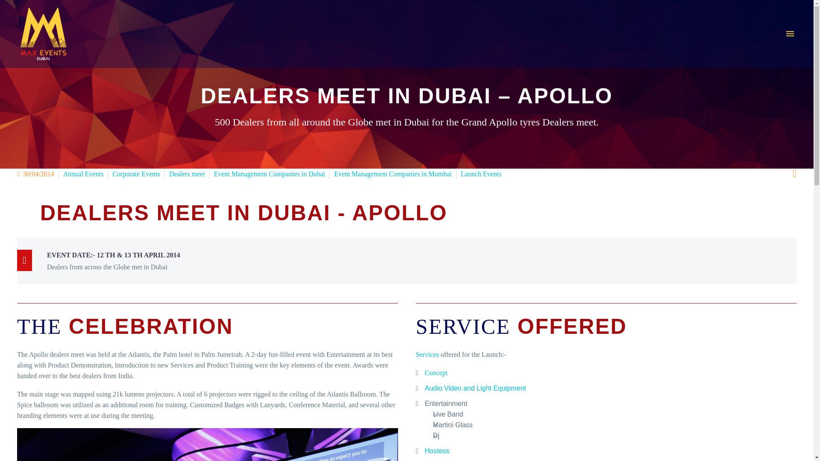 The height and width of the screenshot is (461, 820). What do you see at coordinates (436, 373) in the screenshot?
I see `Concept` at bounding box center [436, 373].